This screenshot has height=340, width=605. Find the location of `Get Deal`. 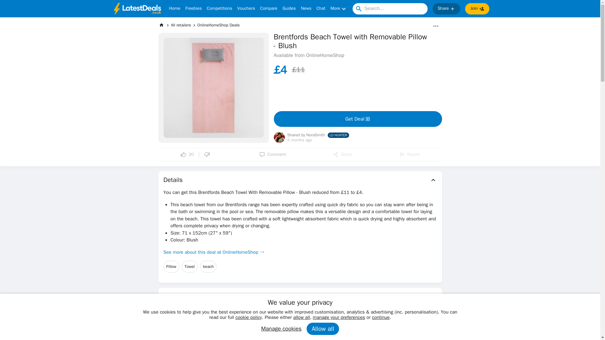

Get Deal is located at coordinates (357, 119).